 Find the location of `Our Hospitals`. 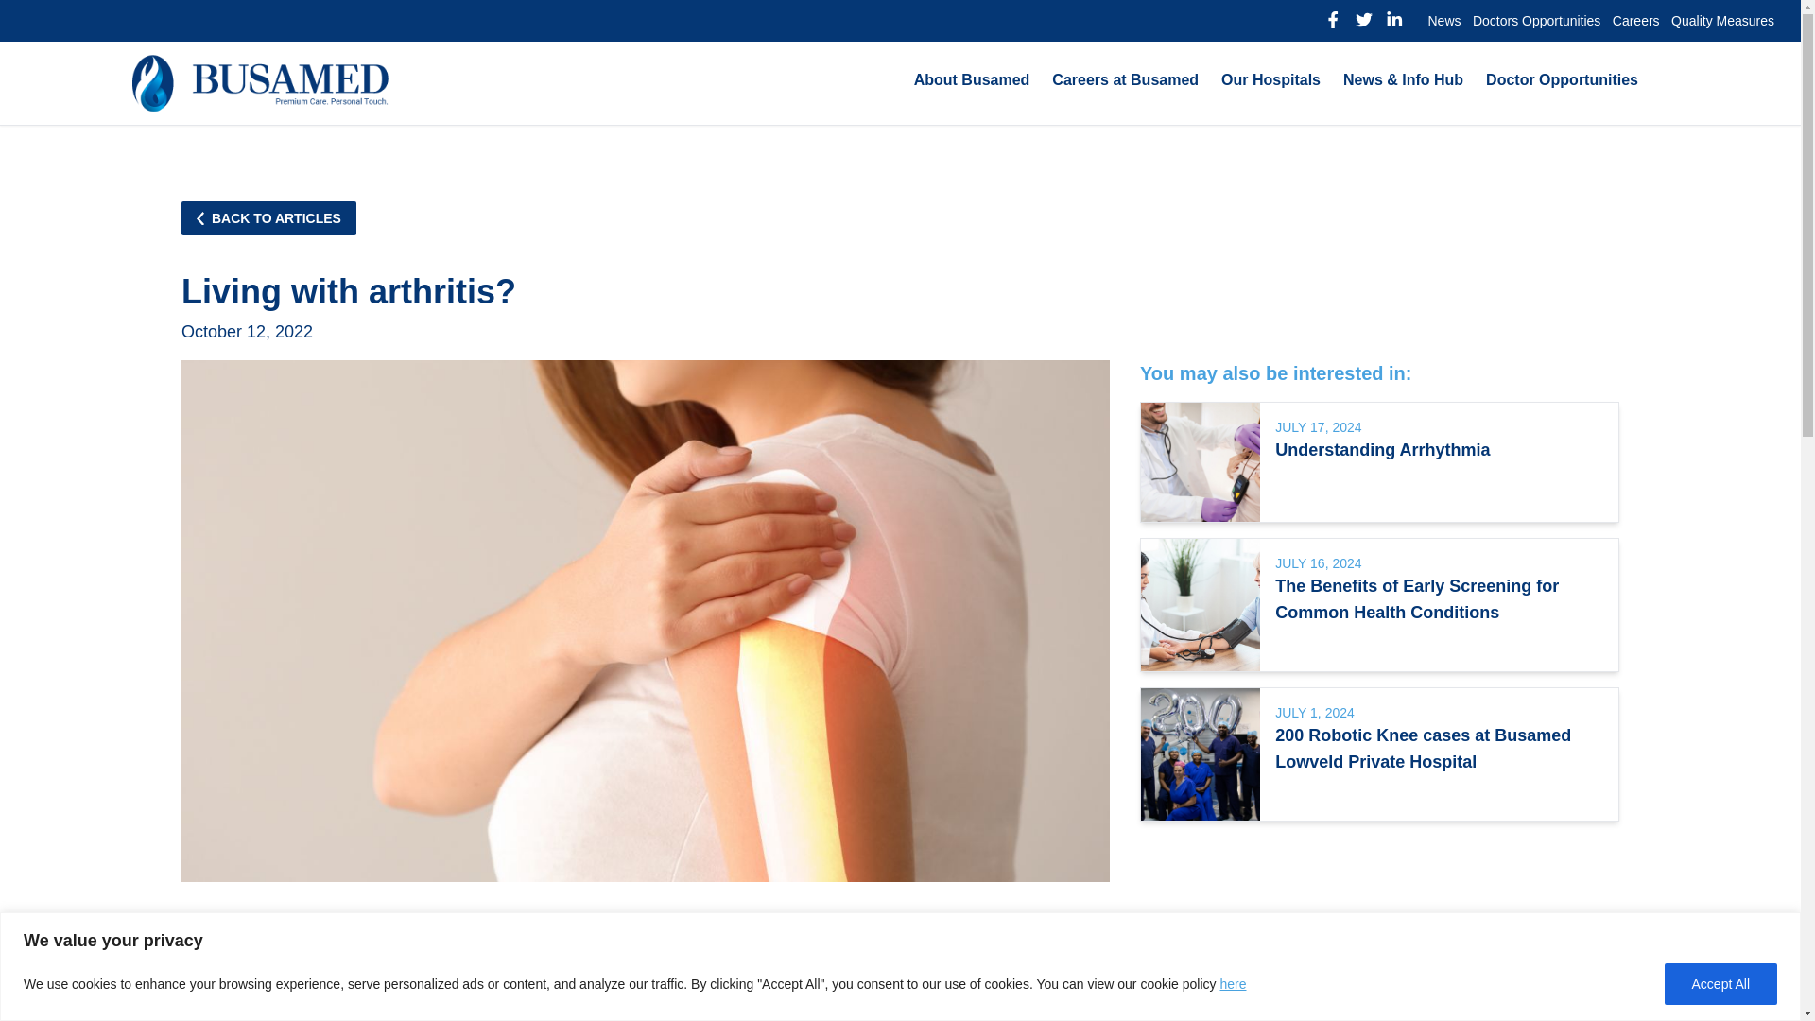

Our Hospitals is located at coordinates (1270, 81).